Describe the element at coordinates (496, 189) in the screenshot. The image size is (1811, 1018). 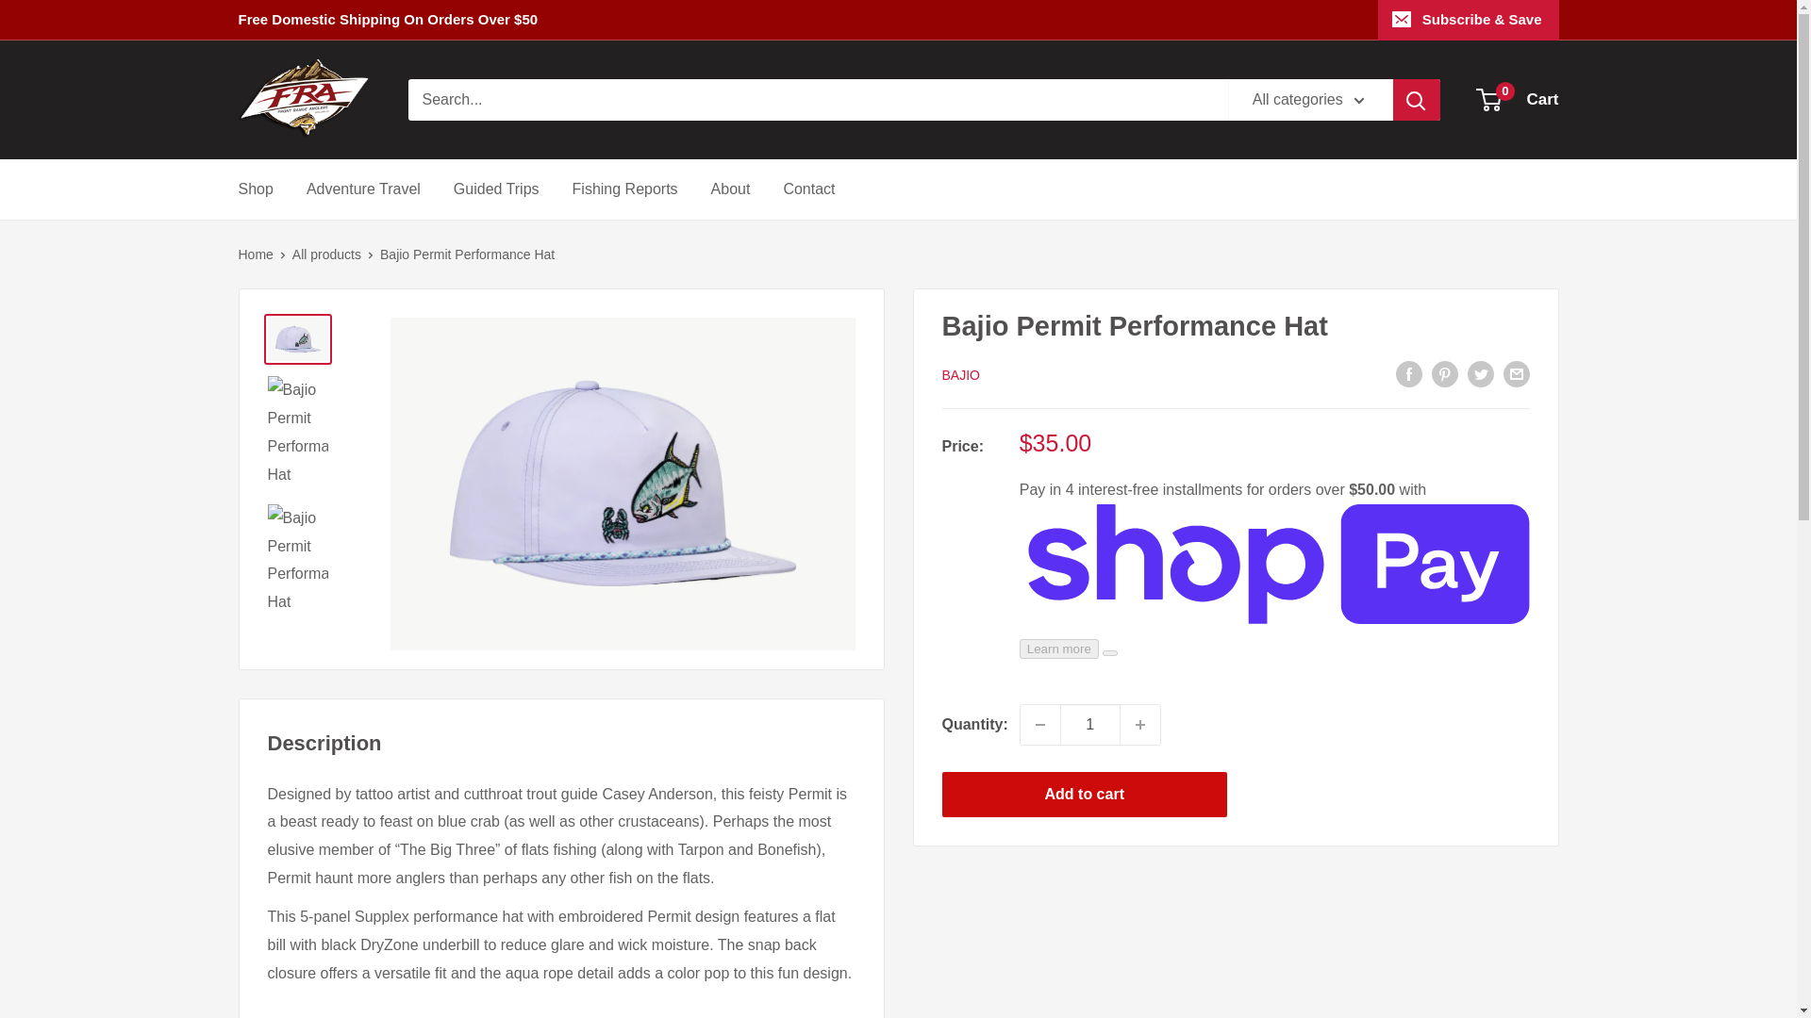
I see `frontrangeanglers` at that location.